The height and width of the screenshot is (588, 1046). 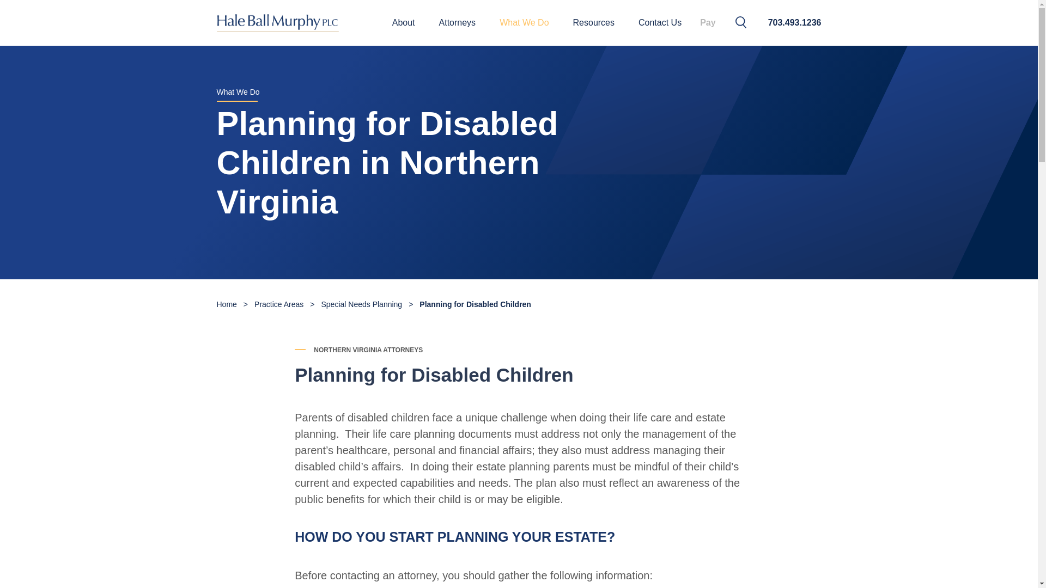 I want to click on Special Needs Planning, so click(x=362, y=304).